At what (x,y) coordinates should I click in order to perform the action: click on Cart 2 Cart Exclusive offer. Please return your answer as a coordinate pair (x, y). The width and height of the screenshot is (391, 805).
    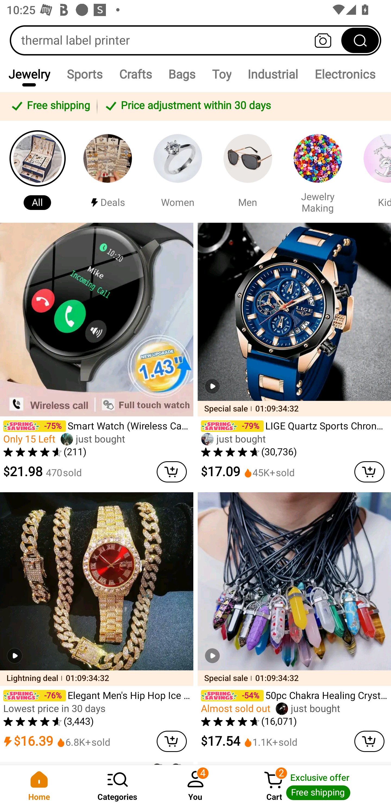
    Looking at the image, I should click on (313, 785).